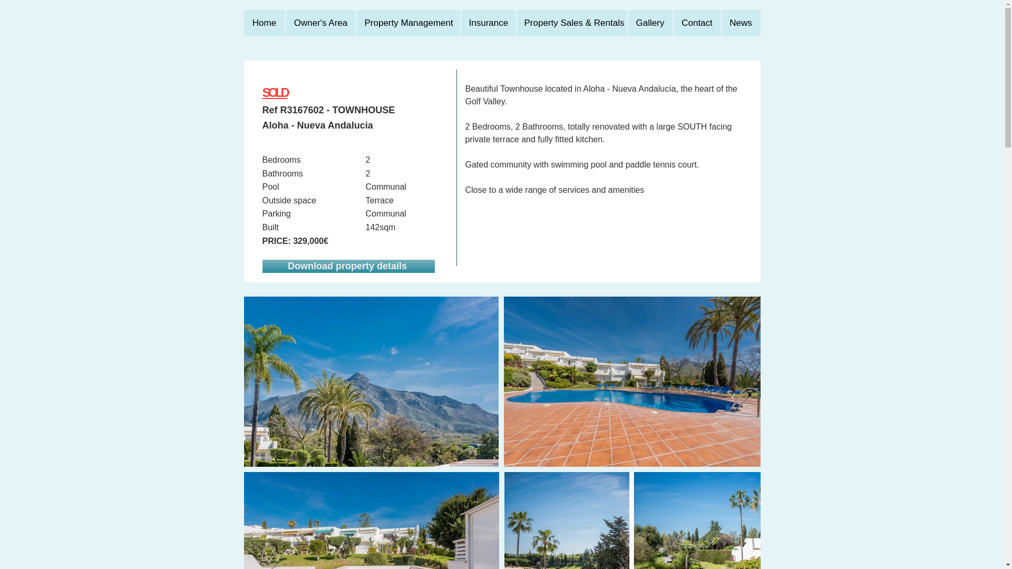 The image size is (1012, 569). Describe the element at coordinates (348, 266) in the screenshot. I see `Download property details` at that location.